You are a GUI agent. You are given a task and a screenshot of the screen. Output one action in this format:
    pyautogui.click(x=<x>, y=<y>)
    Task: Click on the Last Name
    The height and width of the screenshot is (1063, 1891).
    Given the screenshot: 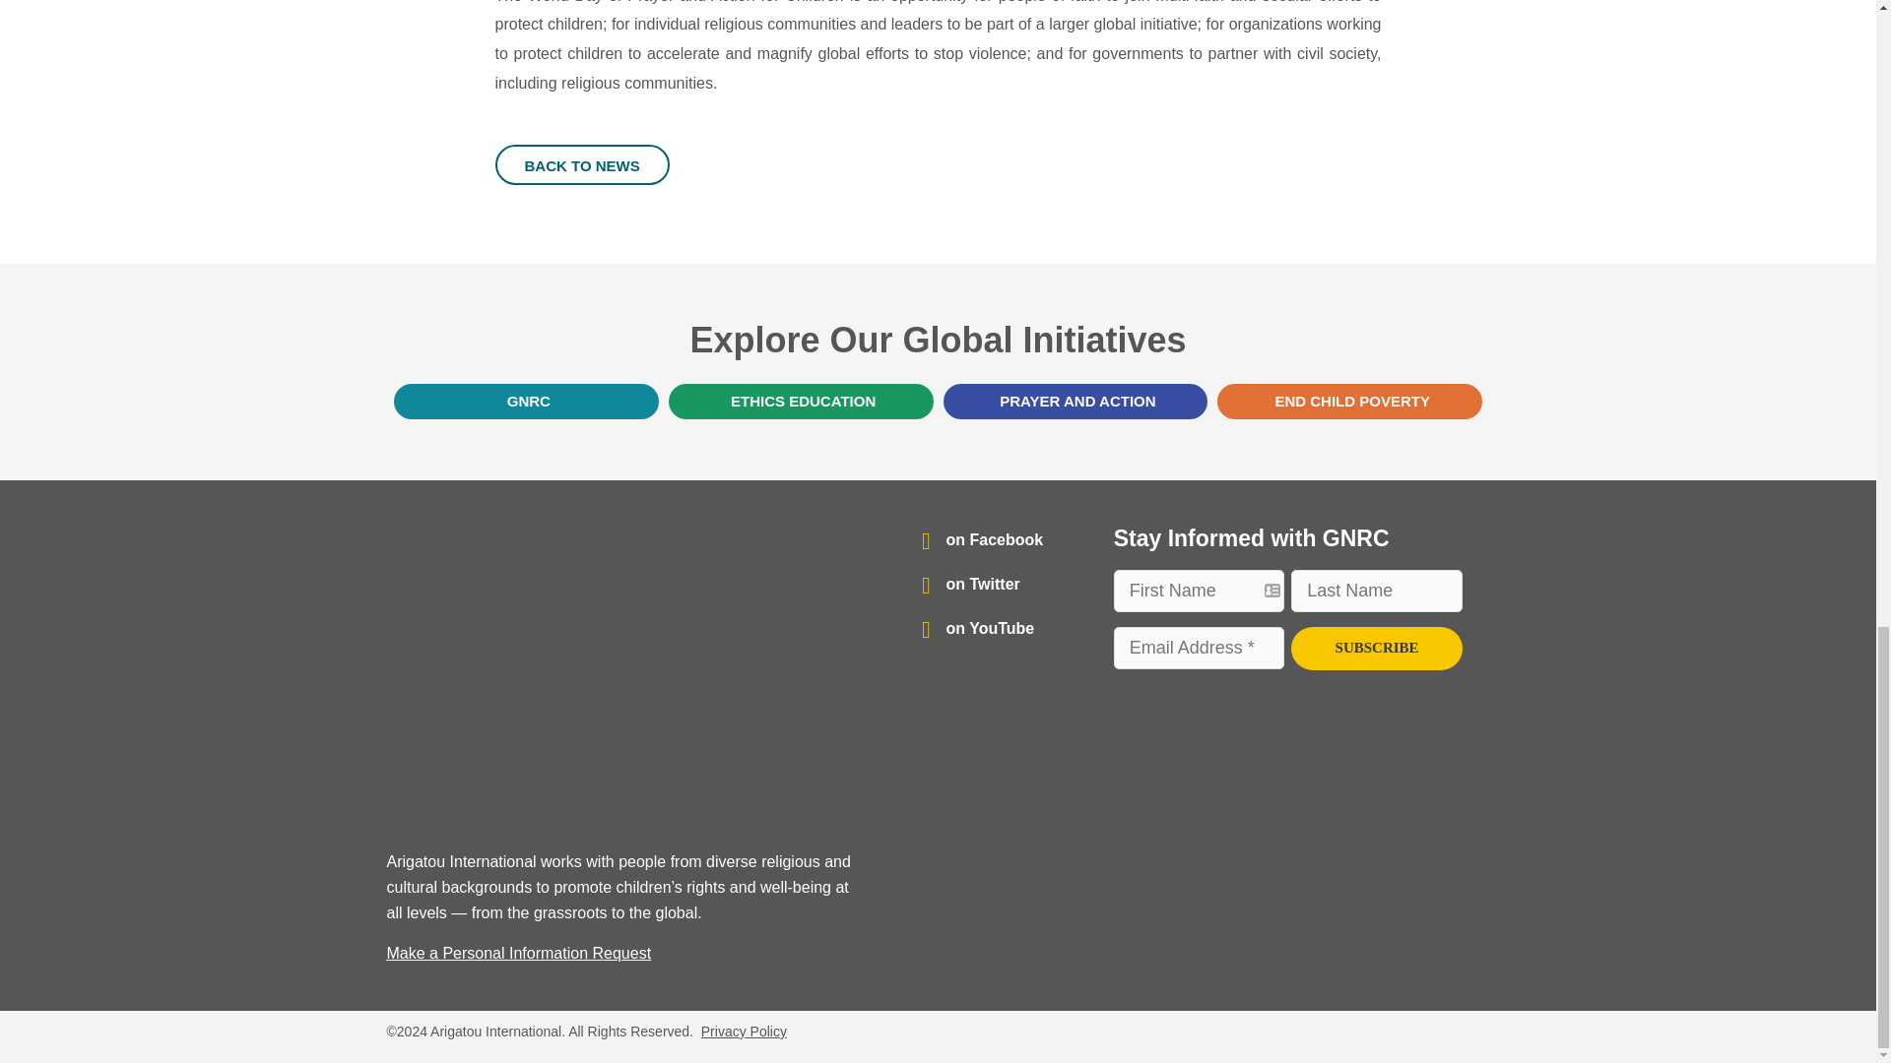 What is the action you would take?
    pyautogui.click(x=1377, y=591)
    